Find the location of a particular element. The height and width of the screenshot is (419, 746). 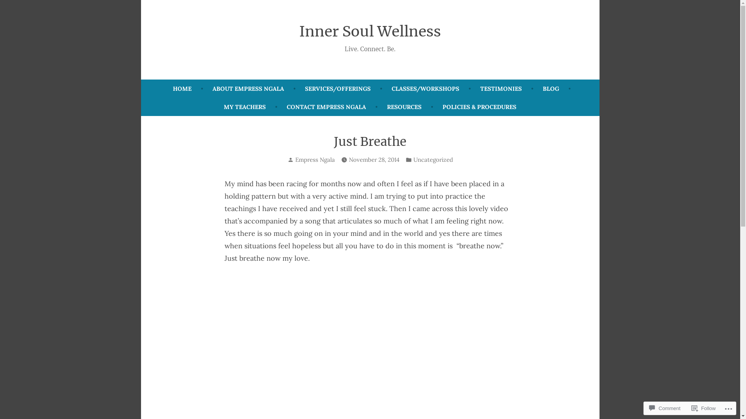

CONTACT EMPRESS NGALA is located at coordinates (326, 107).